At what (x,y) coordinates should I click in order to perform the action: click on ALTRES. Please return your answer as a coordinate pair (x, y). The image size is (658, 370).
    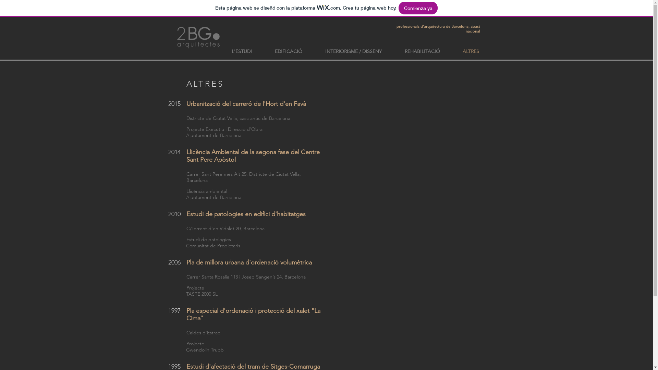
    Looking at the image, I should click on (471, 51).